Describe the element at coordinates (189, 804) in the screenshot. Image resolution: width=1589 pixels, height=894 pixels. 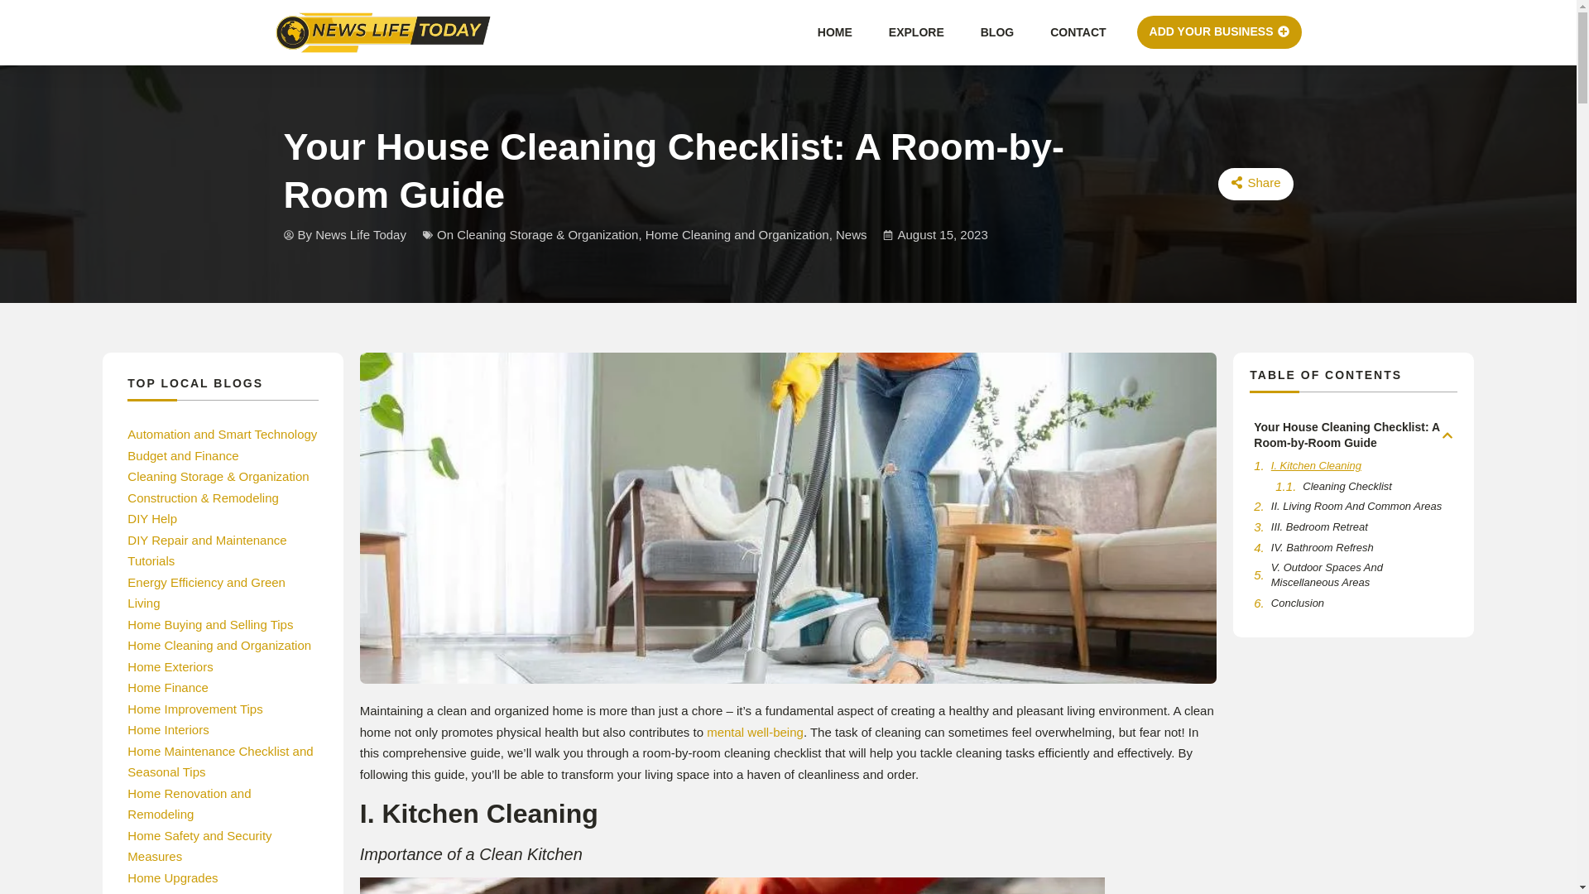
I see `Home Renovation and Remodeling` at that location.